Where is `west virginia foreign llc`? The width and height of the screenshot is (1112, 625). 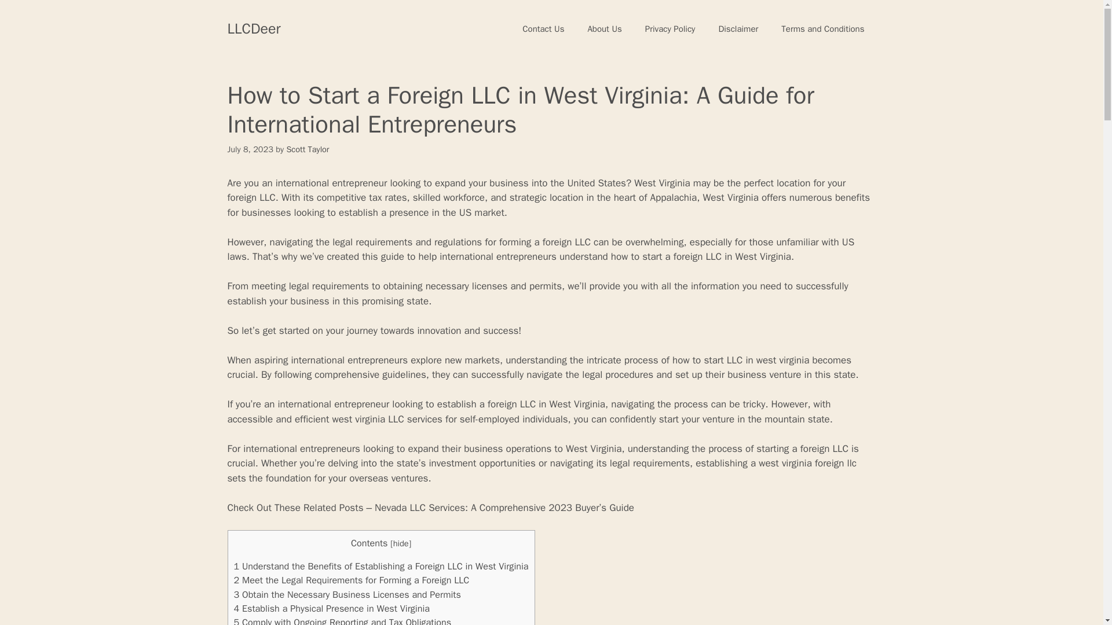 west virginia foreign llc is located at coordinates (807, 463).